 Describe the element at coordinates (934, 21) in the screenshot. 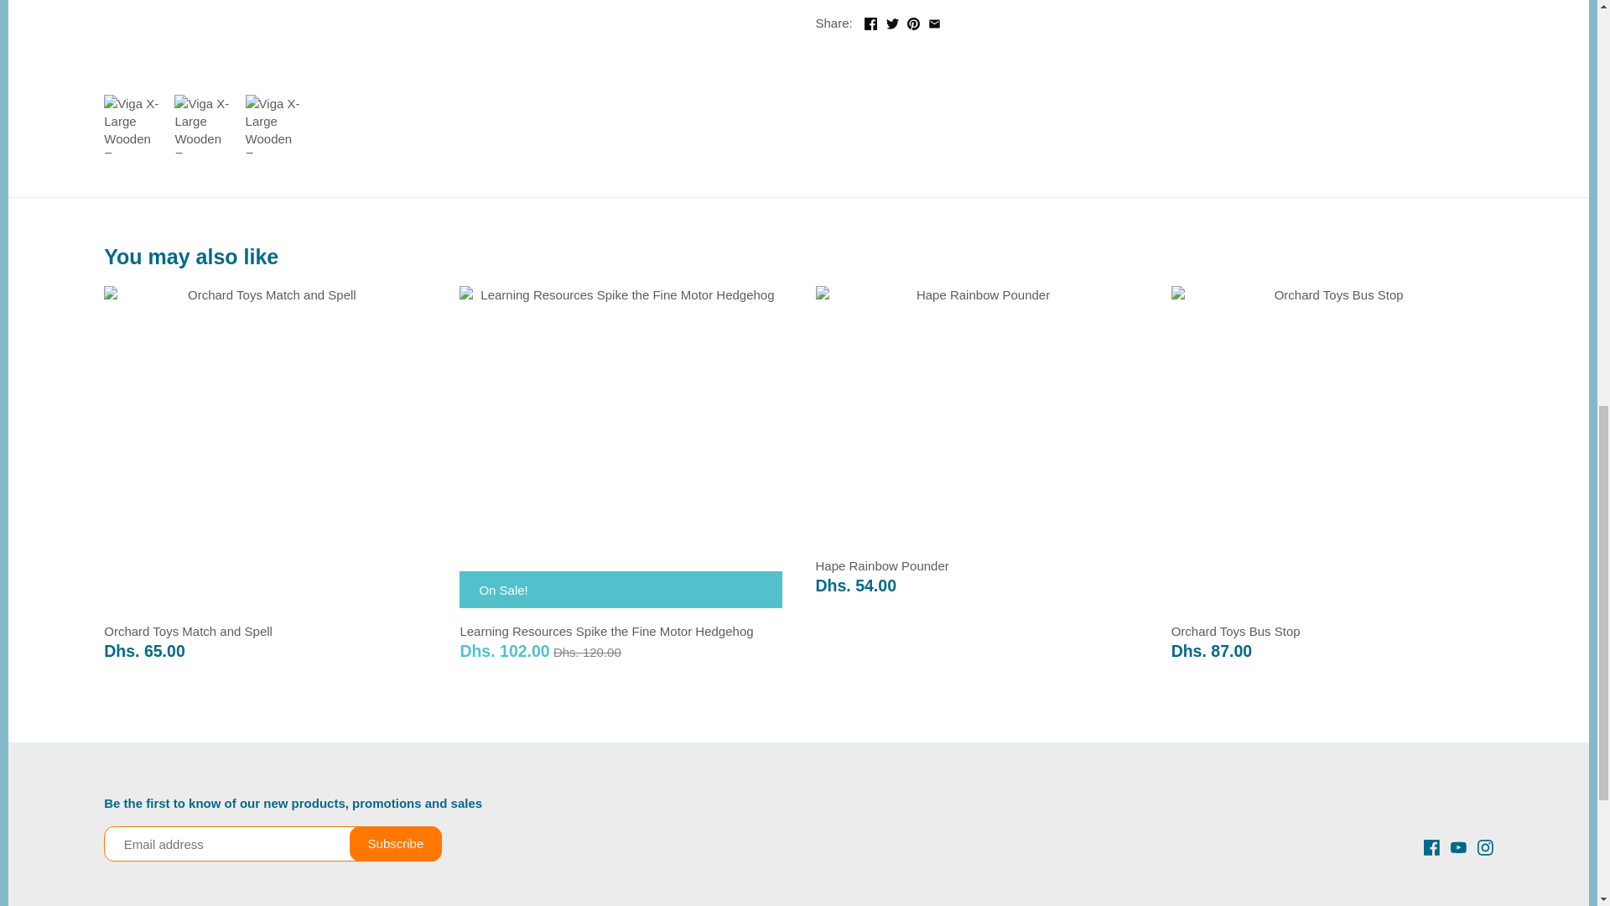

I see `Share using email` at that location.